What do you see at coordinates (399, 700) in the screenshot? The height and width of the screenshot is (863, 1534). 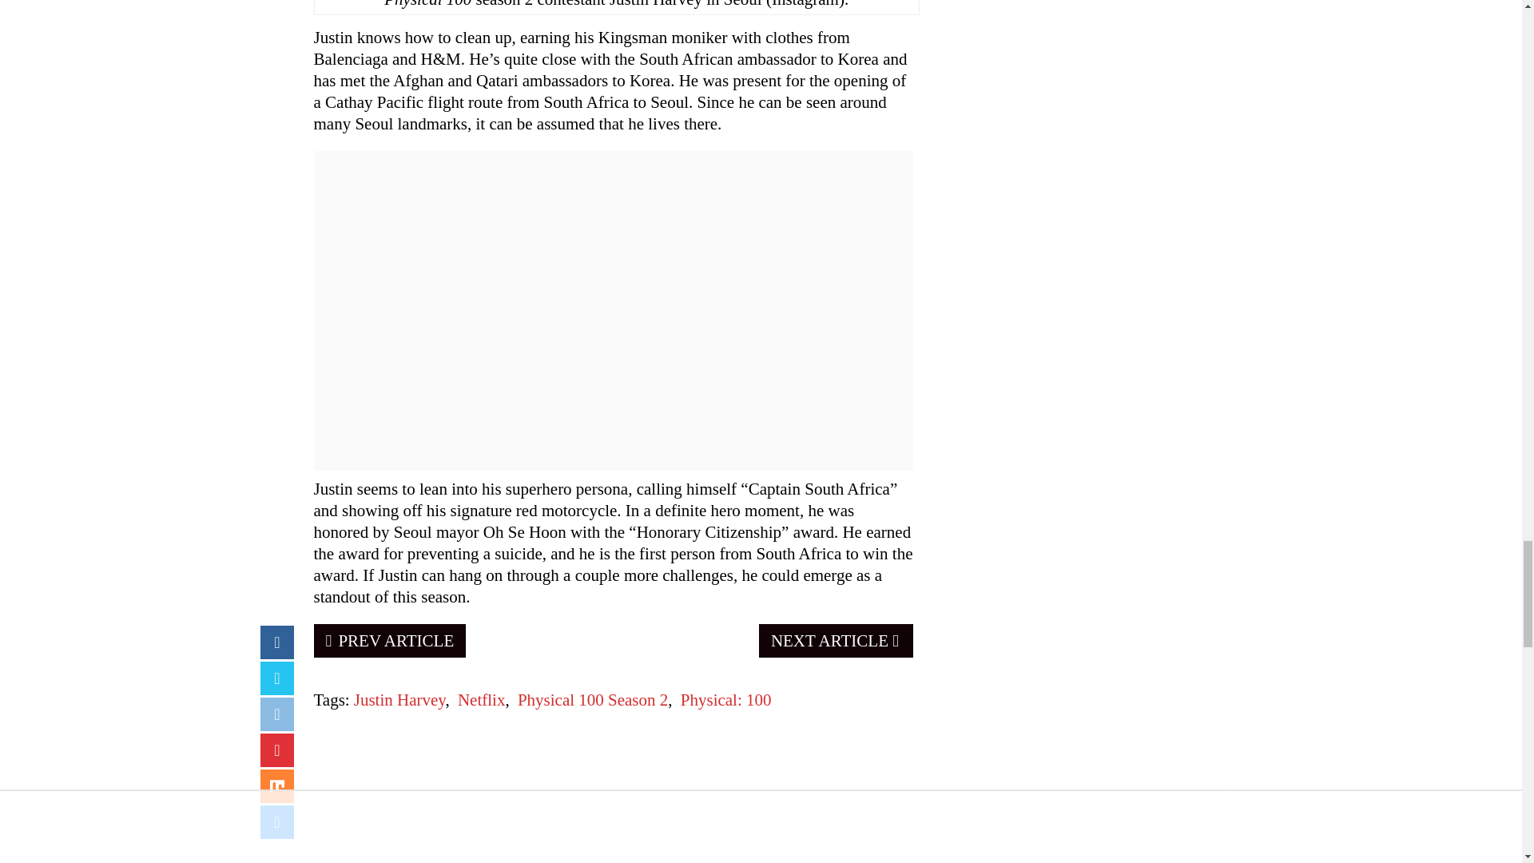 I see `Justin Harvey` at bounding box center [399, 700].